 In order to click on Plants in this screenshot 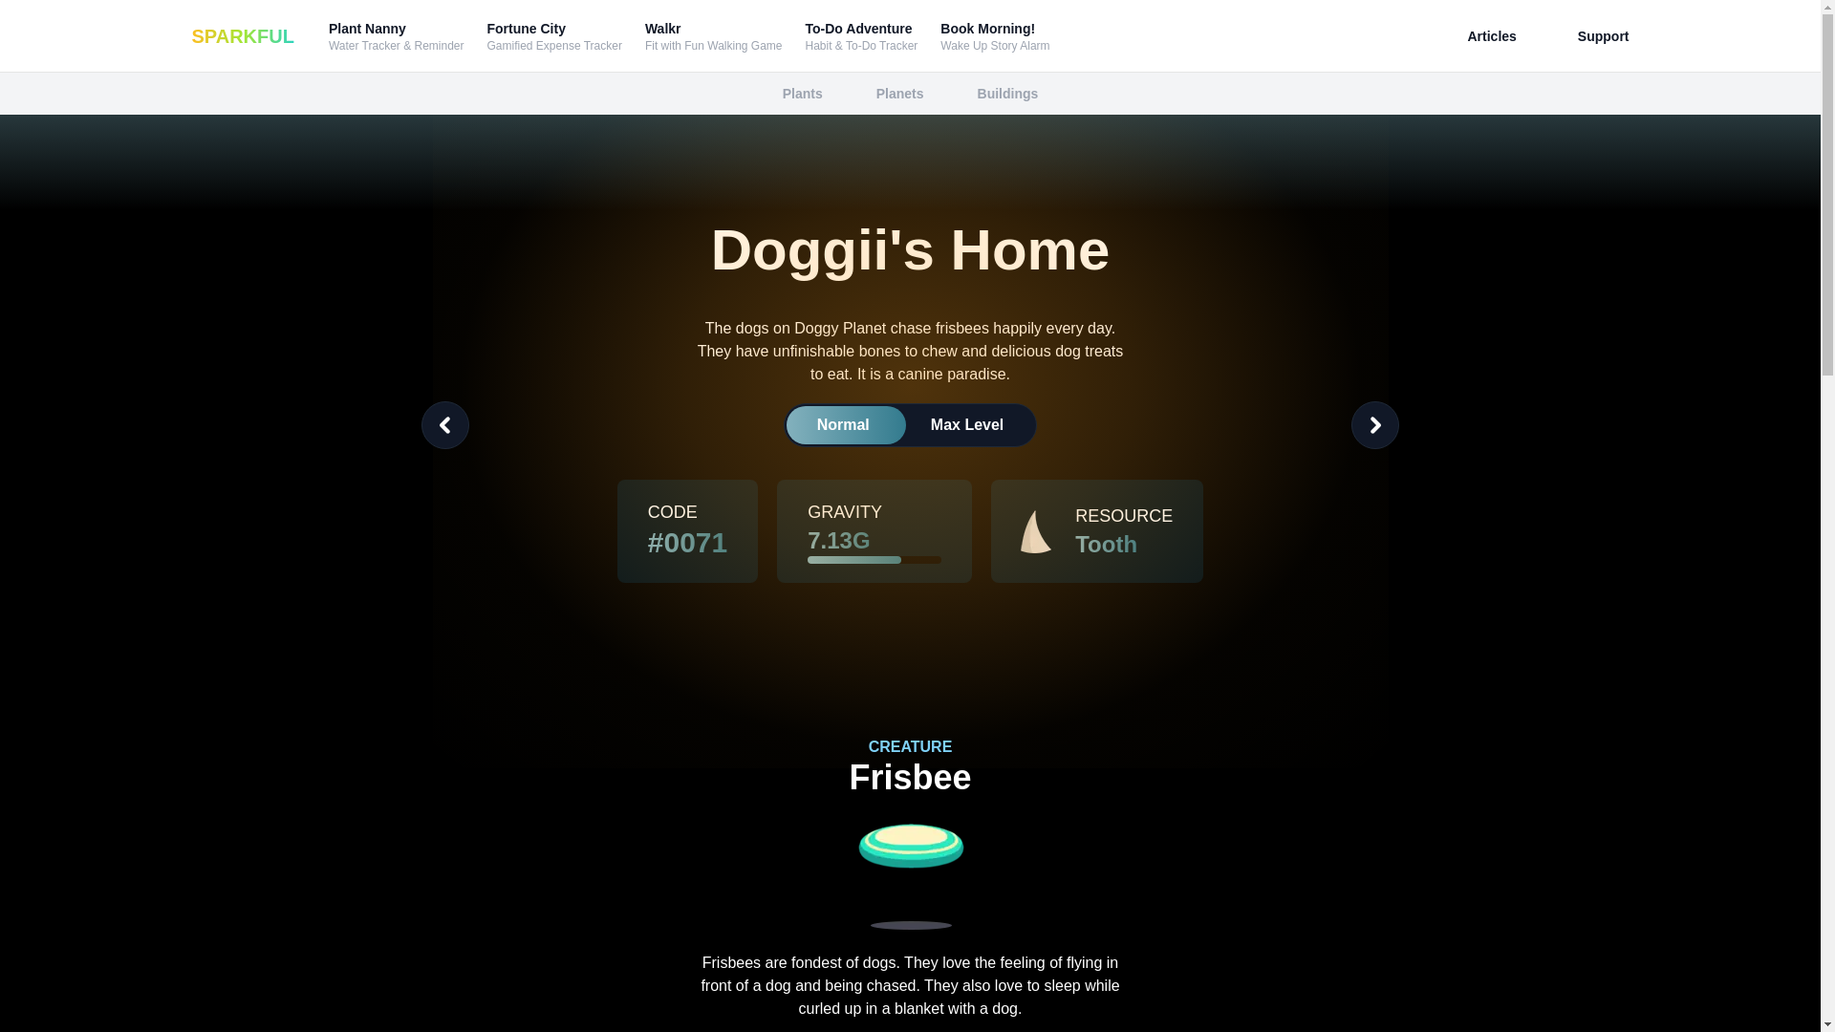, I will do `click(1007, 93)`.